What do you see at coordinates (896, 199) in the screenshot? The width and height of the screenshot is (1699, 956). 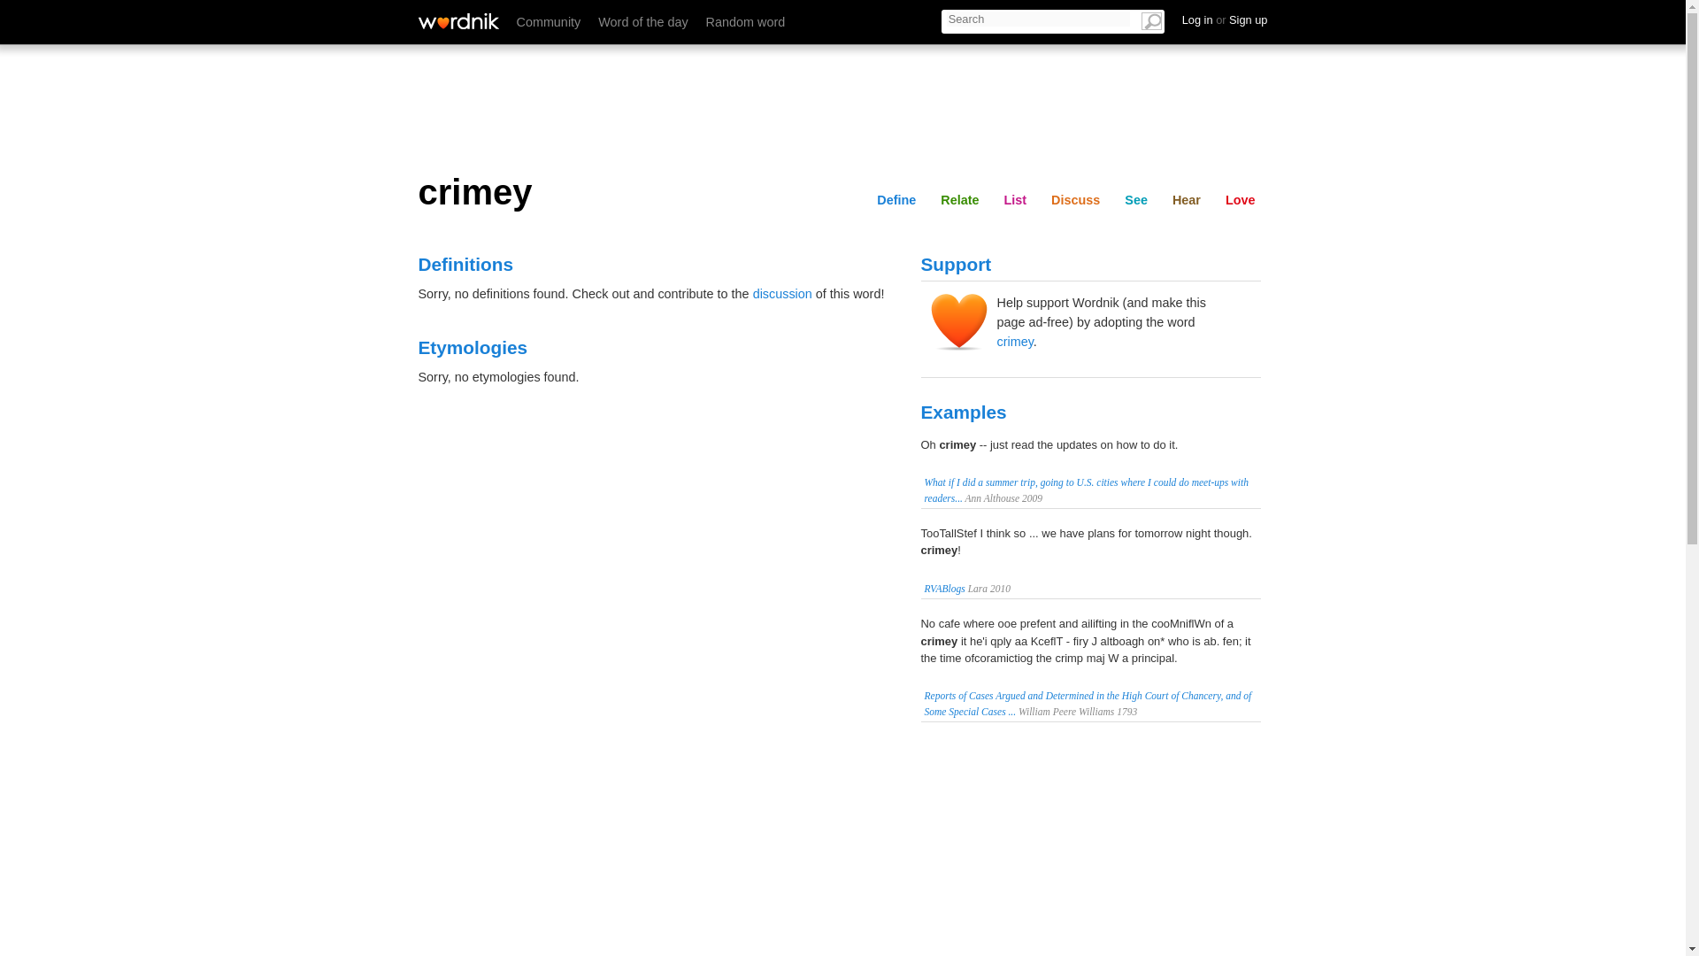 I see `Define` at bounding box center [896, 199].